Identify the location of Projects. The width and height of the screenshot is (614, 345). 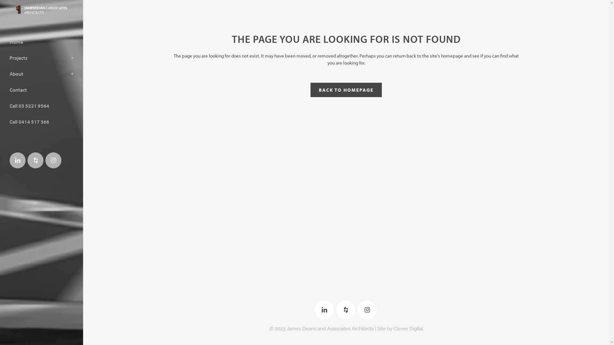
(42, 57).